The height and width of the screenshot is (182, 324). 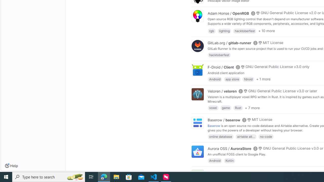 What do you see at coordinates (226, 108) in the screenshot?
I see `game` at bounding box center [226, 108].